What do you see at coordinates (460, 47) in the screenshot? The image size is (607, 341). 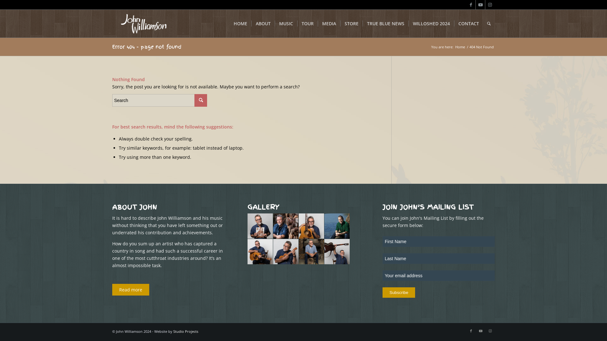 I see `Home` at bounding box center [460, 47].